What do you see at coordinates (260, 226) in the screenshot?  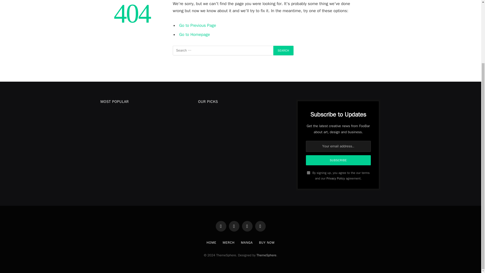 I see `Pinterest` at bounding box center [260, 226].